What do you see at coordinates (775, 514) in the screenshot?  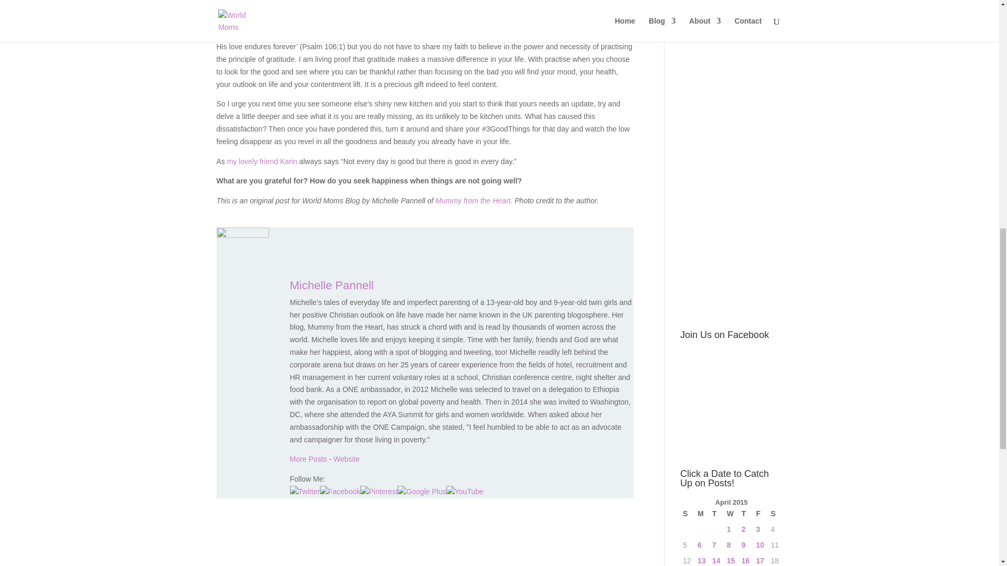 I see `Saturday` at bounding box center [775, 514].